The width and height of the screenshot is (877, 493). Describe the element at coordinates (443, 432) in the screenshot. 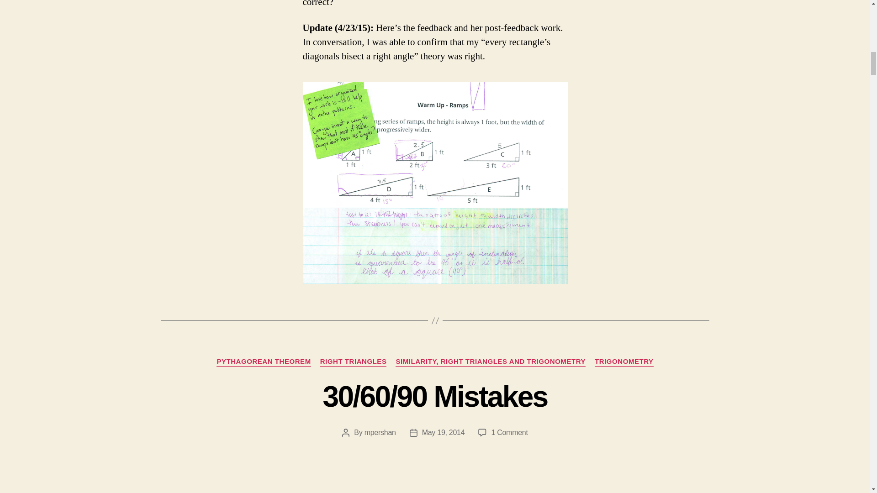

I see `May 19, 2014` at that location.